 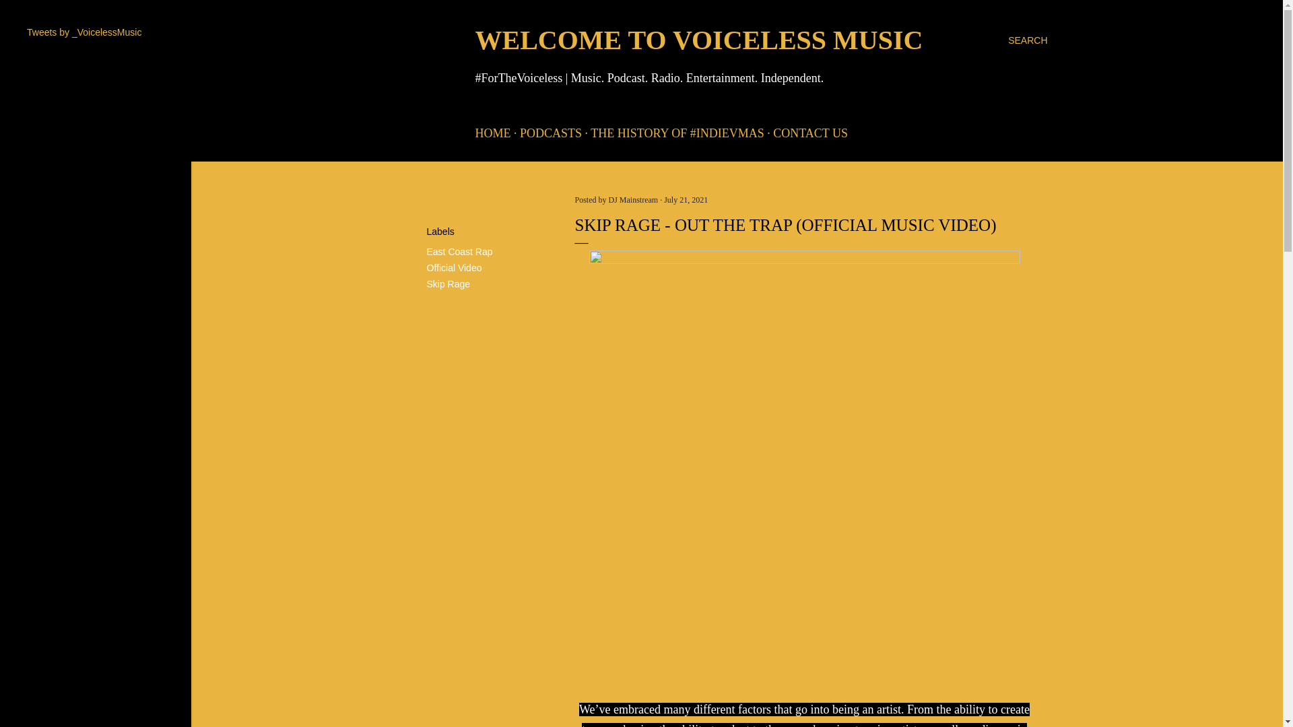 What do you see at coordinates (493, 133) in the screenshot?
I see `HOME` at bounding box center [493, 133].